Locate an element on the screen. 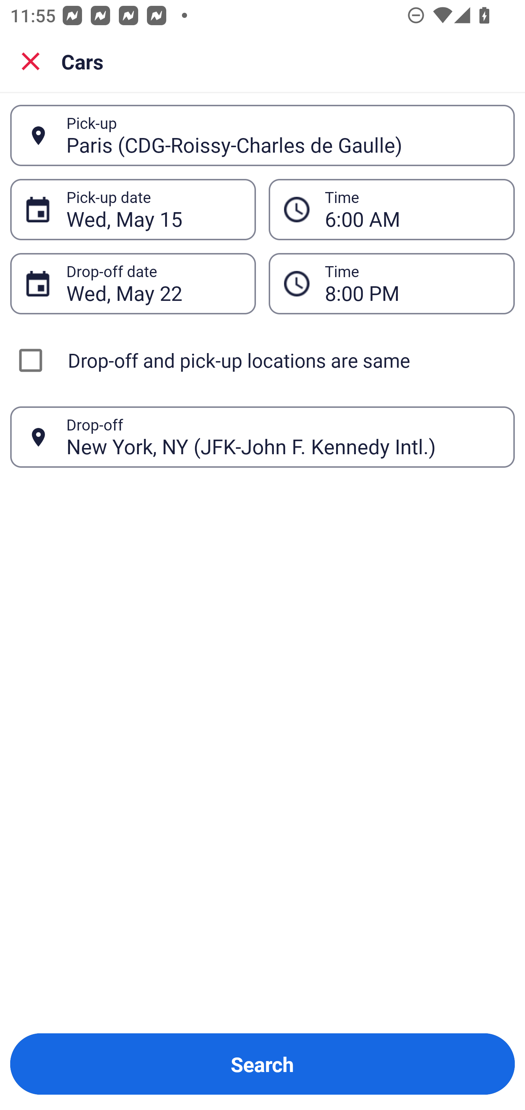 The height and width of the screenshot is (1110, 525). Search Button Search is located at coordinates (262, 1064).